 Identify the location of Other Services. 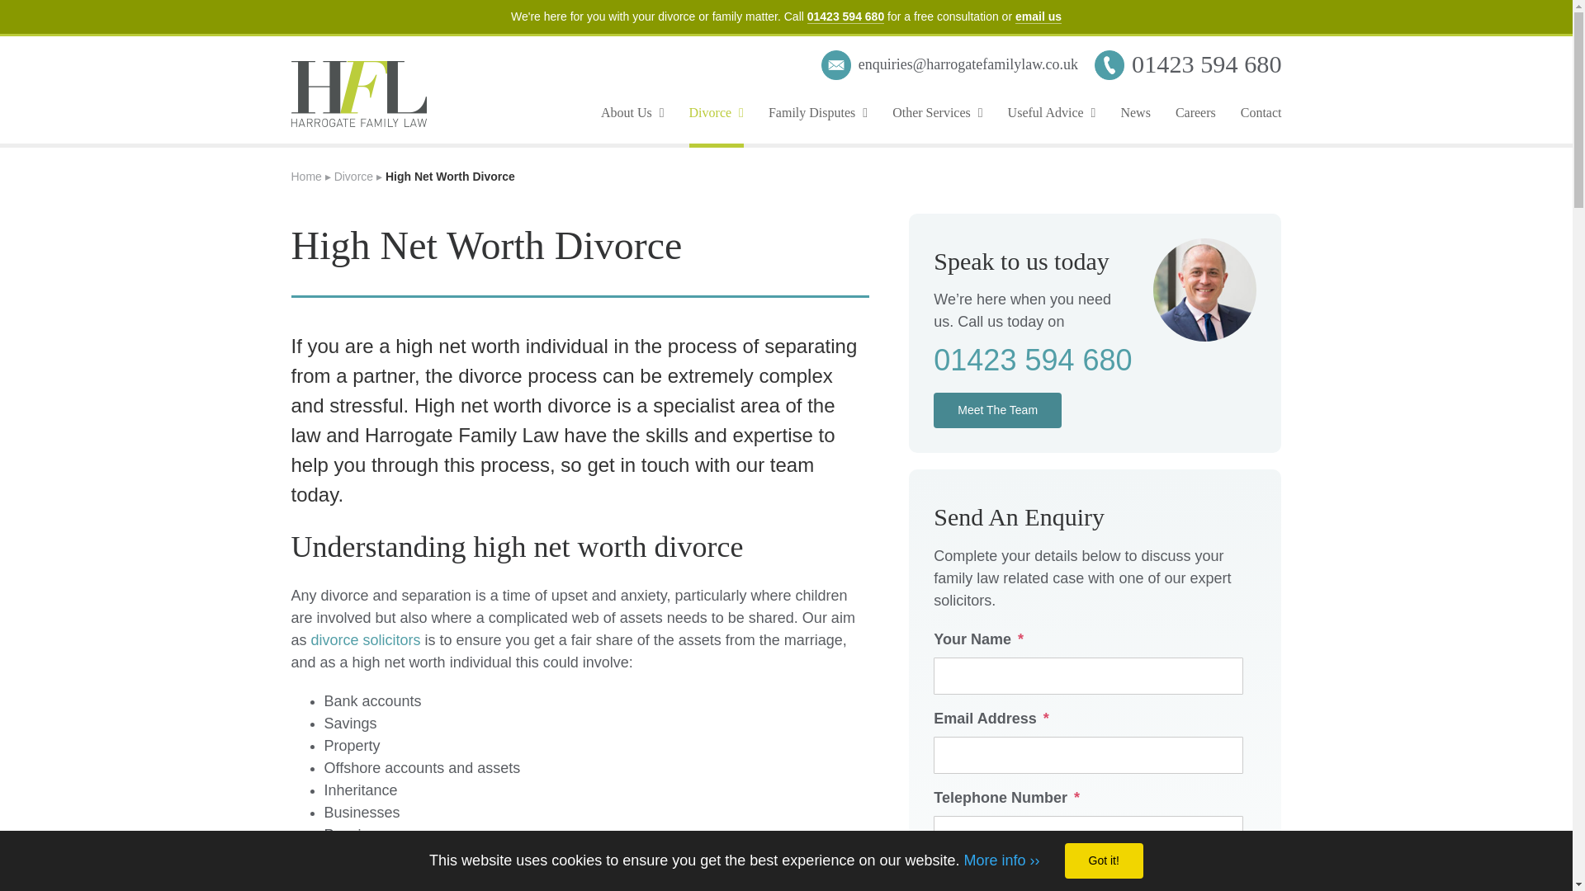
(937, 112).